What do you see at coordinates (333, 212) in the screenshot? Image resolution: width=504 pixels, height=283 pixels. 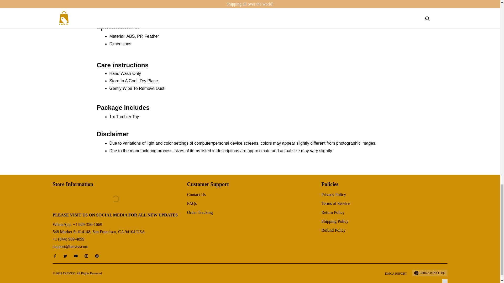 I see `Return Policy` at bounding box center [333, 212].